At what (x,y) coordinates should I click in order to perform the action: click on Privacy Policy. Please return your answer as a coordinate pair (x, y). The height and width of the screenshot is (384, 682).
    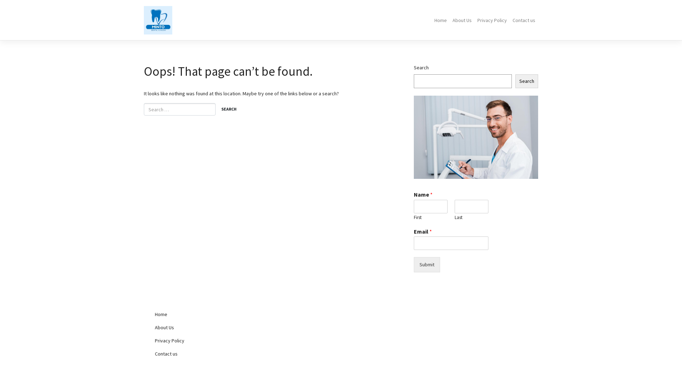
    Looking at the image, I should click on (210, 341).